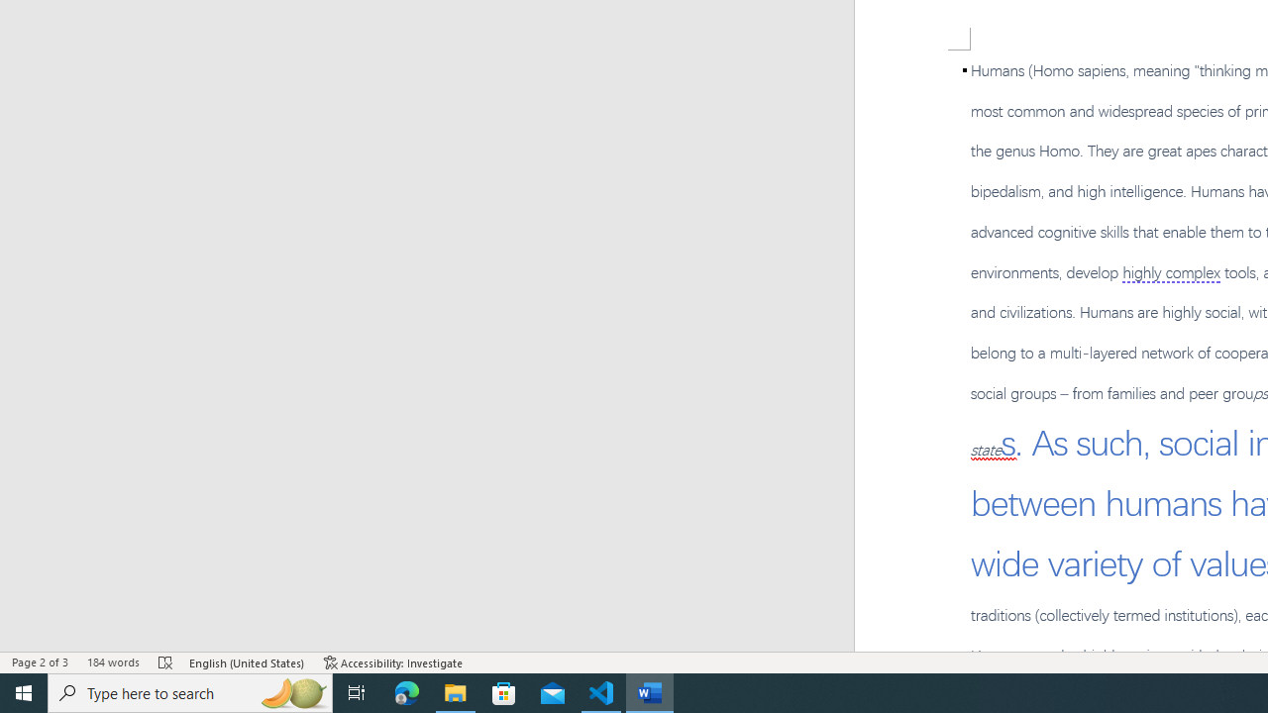  What do you see at coordinates (393, 662) in the screenshot?
I see `Accessibility Checker Accessibility: Investigate` at bounding box center [393, 662].